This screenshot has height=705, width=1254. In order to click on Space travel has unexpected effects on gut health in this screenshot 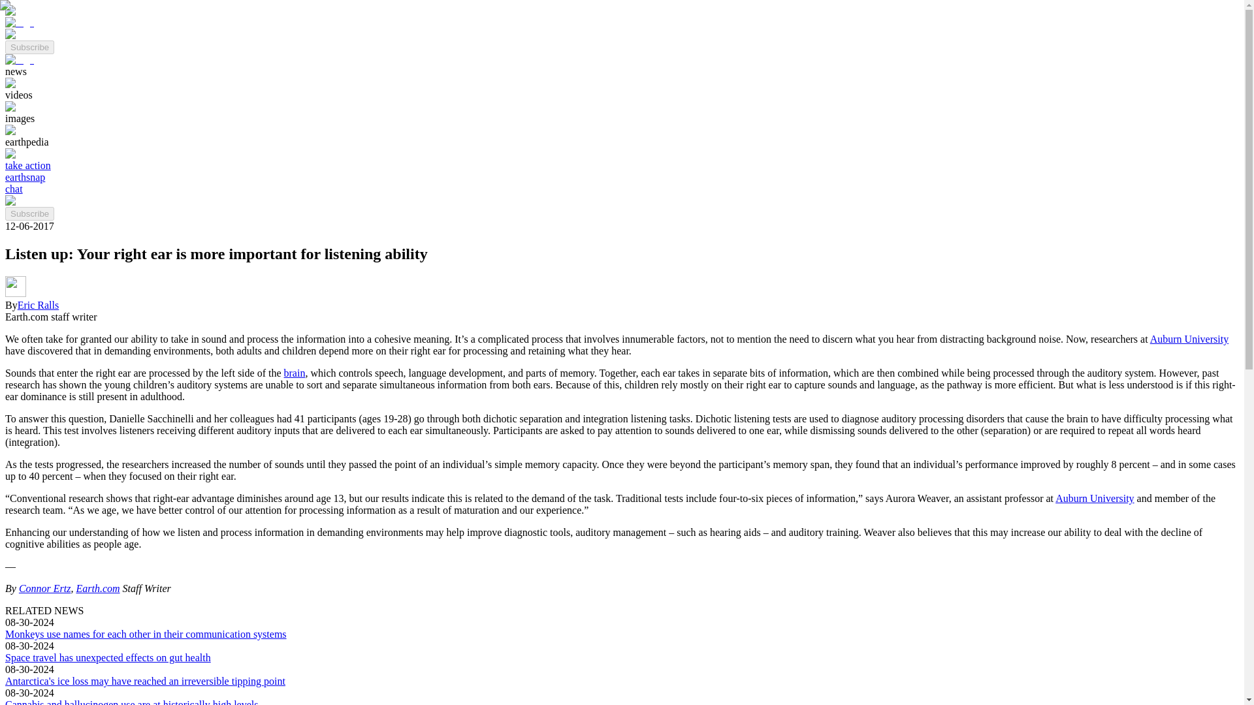, I will do `click(107, 658)`.